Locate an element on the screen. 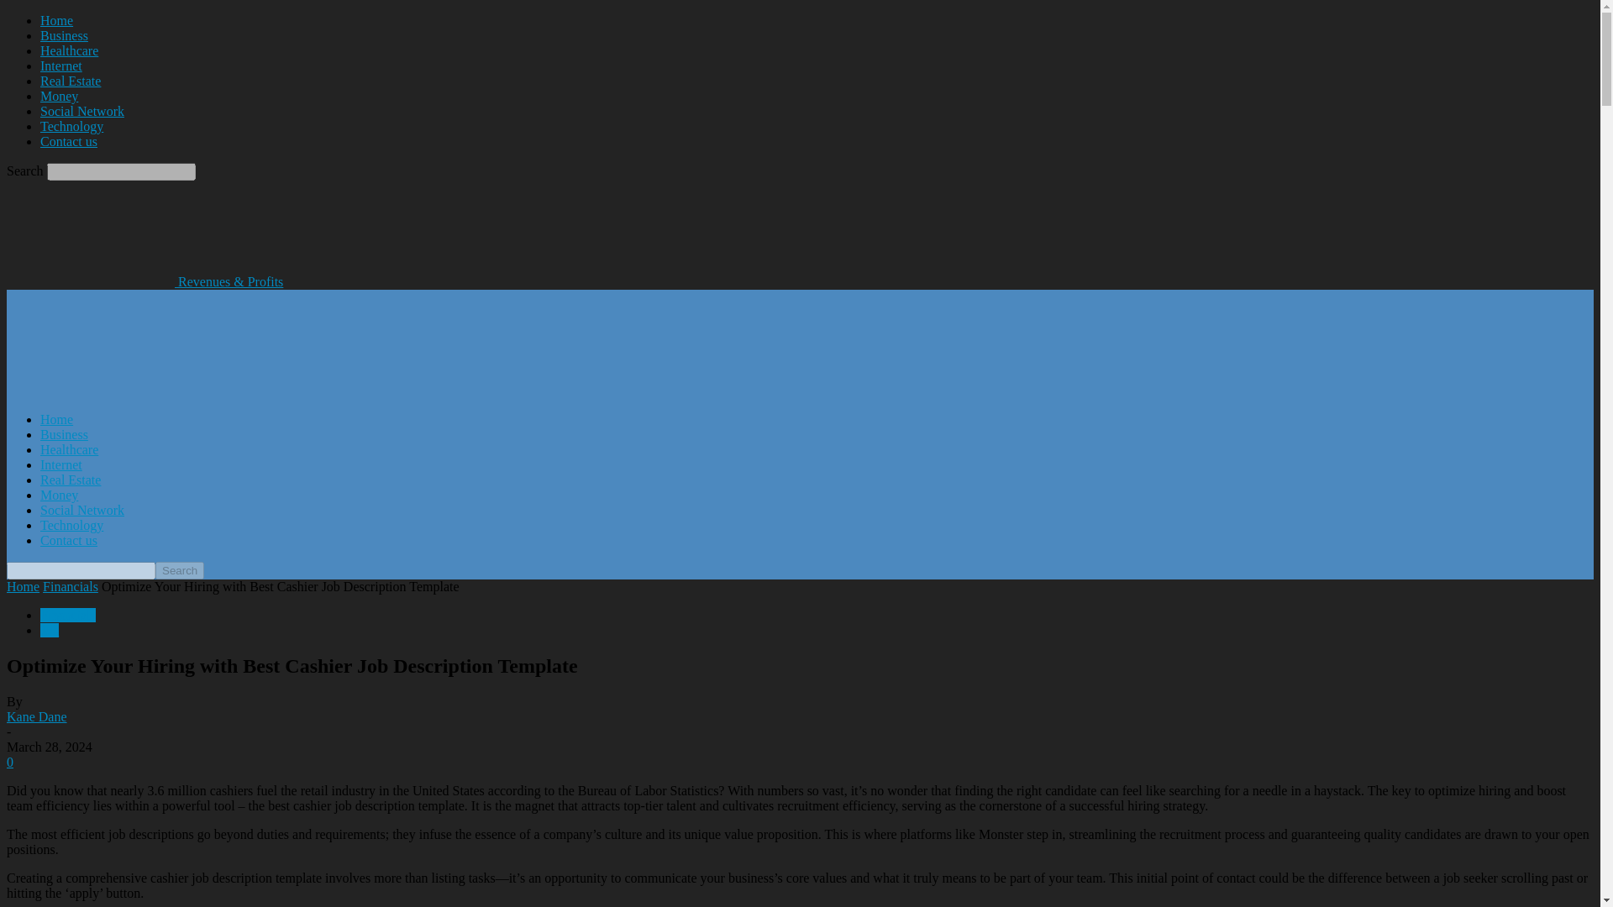 The width and height of the screenshot is (1613, 907). Internet is located at coordinates (60, 464).